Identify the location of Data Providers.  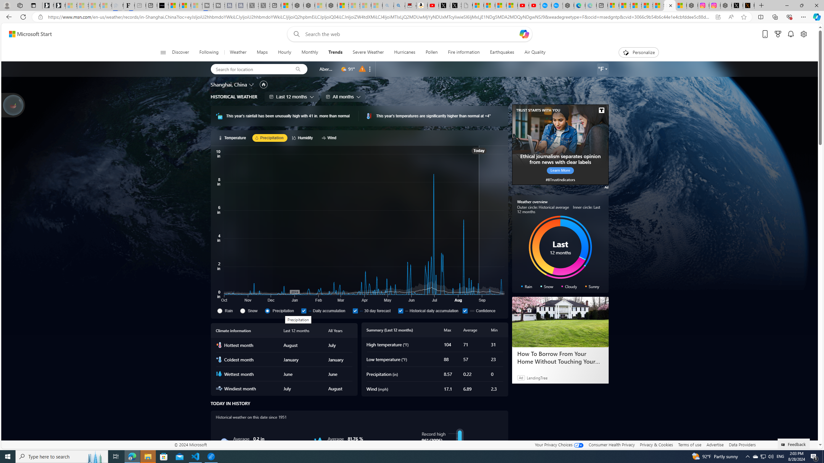
(742, 444).